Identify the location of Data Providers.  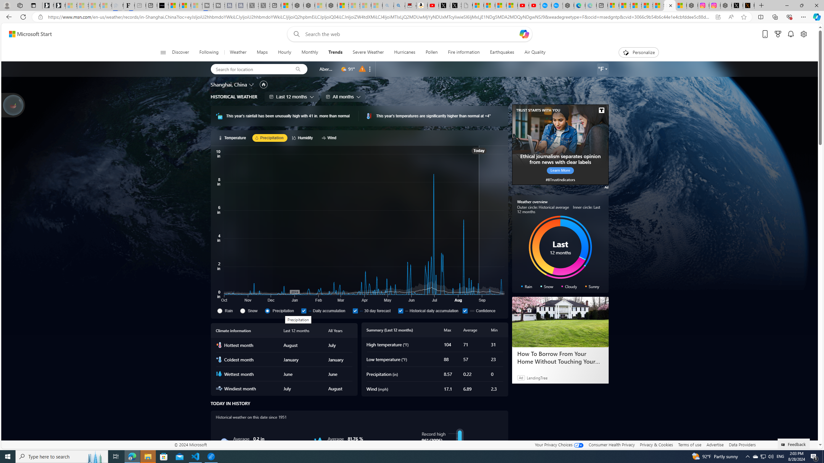
(742, 444).